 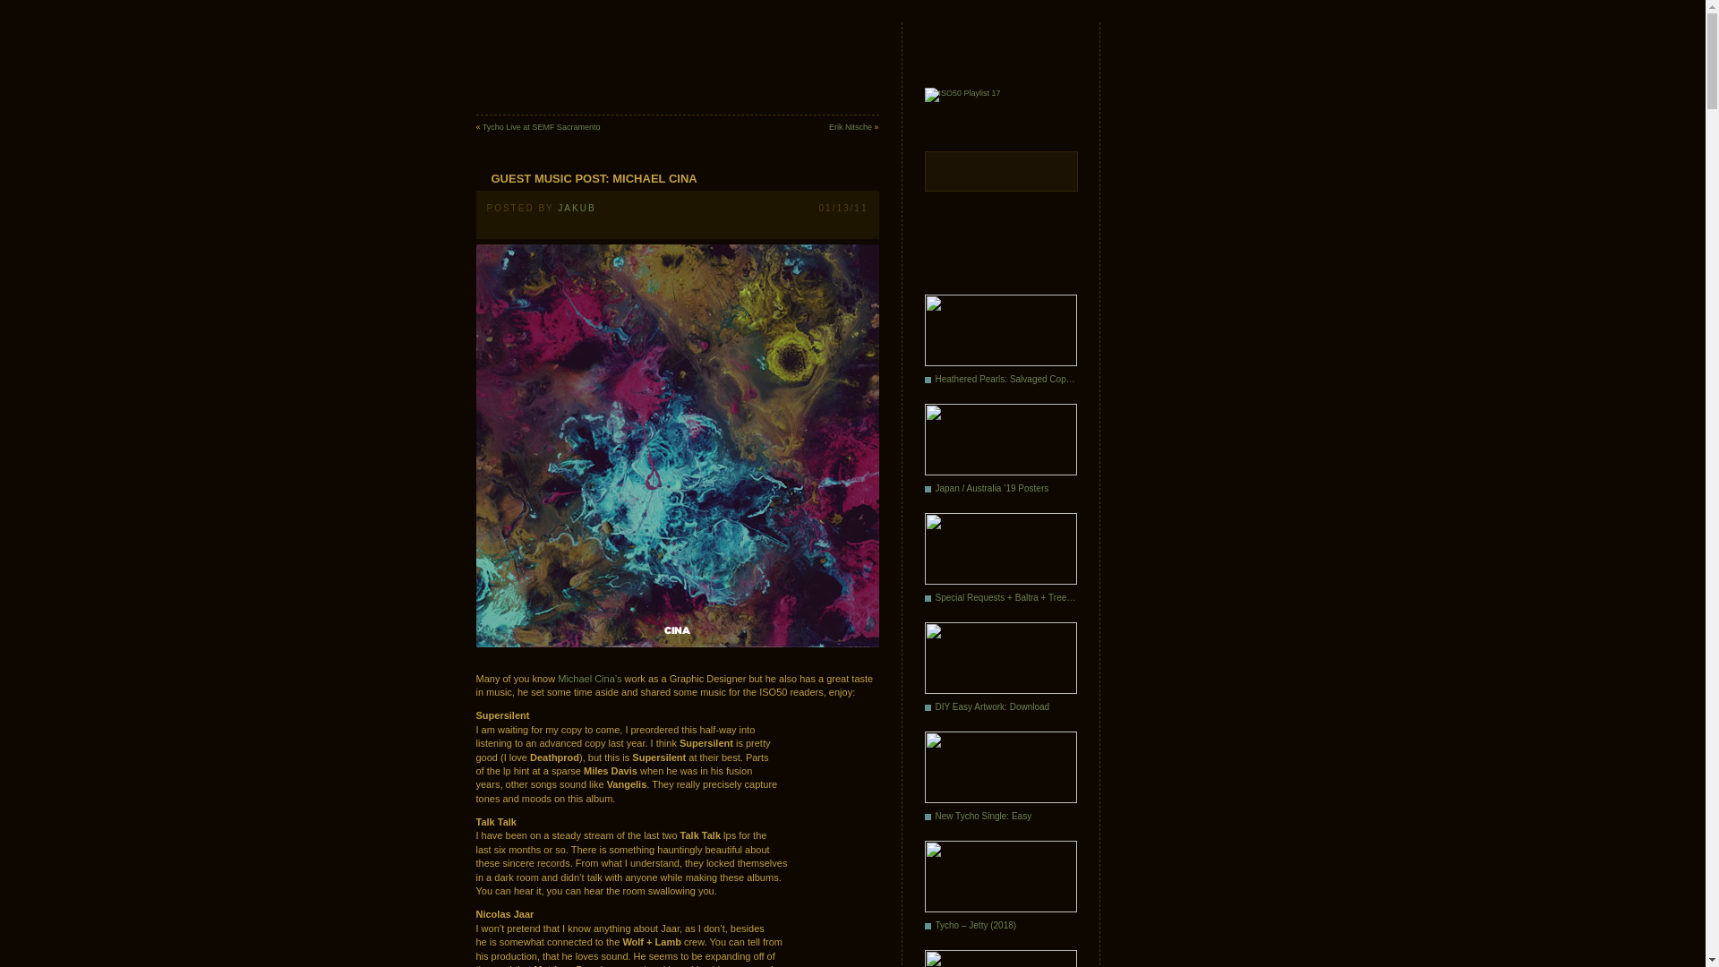 I want to click on About, so click(x=696, y=95).